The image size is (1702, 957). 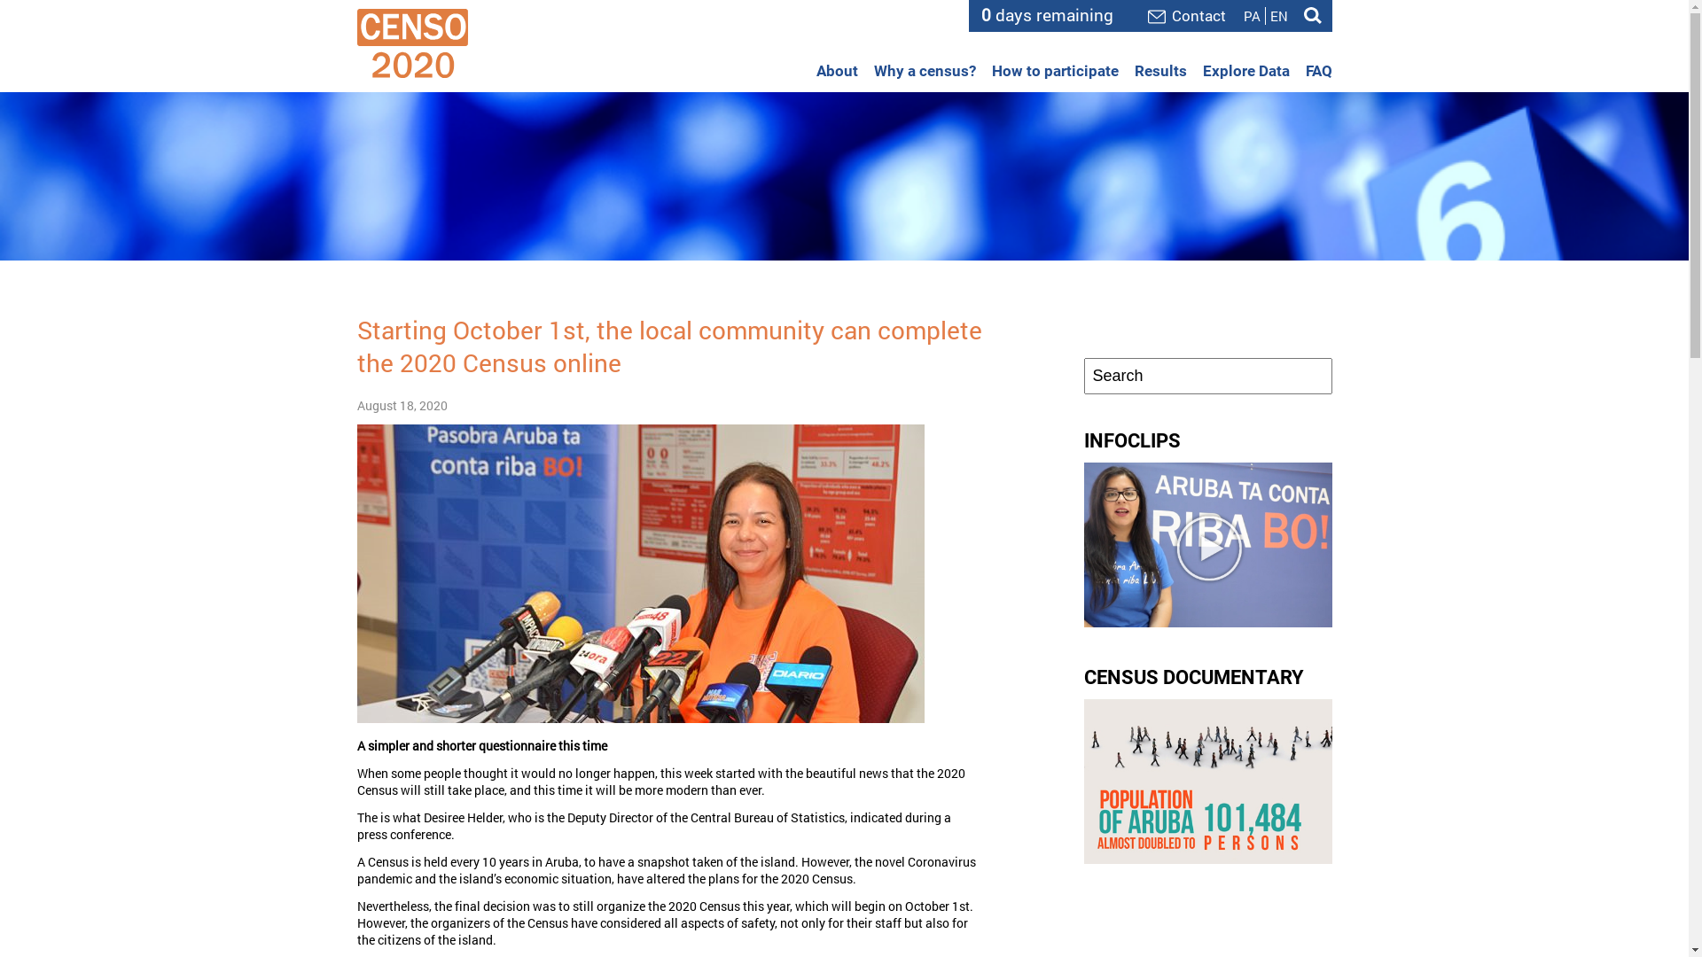 I want to click on EN, so click(x=1278, y=16).